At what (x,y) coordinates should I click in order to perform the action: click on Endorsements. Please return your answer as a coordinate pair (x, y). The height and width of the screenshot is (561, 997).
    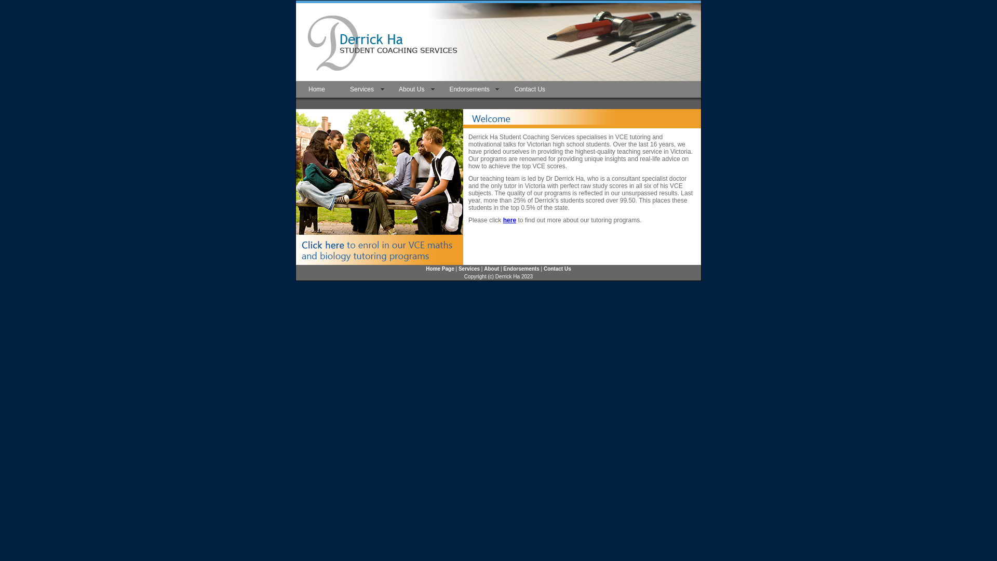
    Looking at the image, I should click on (521, 269).